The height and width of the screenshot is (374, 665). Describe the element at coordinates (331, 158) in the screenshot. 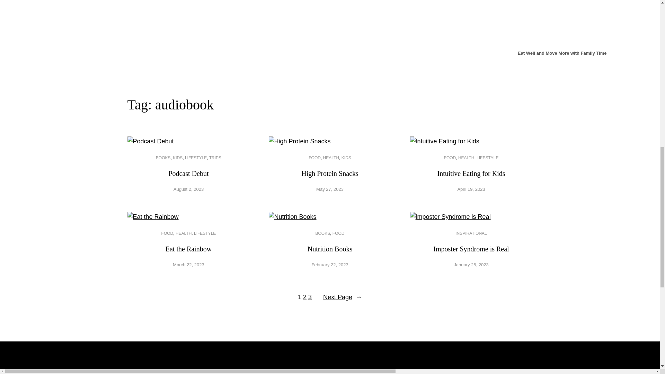

I see `HEALTH` at that location.